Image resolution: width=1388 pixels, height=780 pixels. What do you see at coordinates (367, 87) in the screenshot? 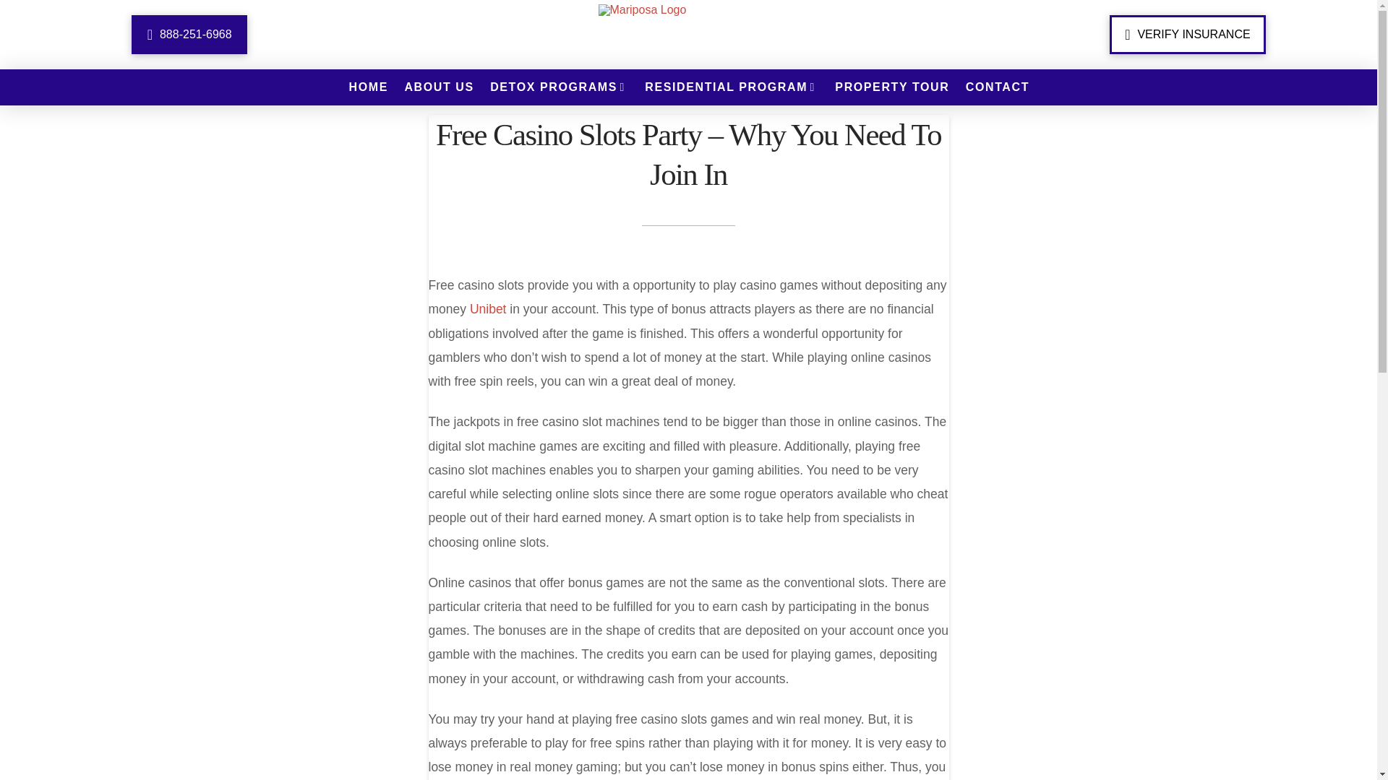
I see `HOME` at bounding box center [367, 87].